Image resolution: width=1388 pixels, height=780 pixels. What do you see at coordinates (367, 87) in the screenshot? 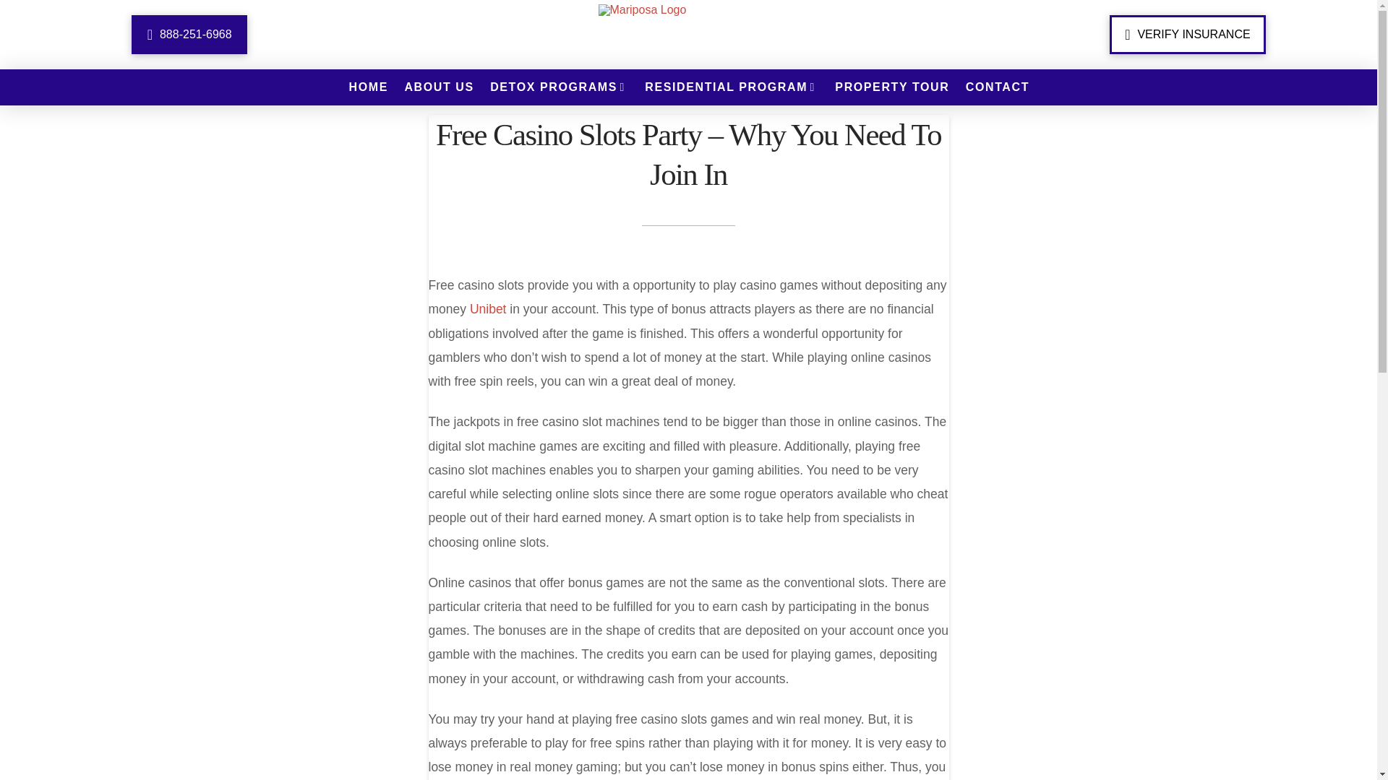
I see `HOME` at bounding box center [367, 87].